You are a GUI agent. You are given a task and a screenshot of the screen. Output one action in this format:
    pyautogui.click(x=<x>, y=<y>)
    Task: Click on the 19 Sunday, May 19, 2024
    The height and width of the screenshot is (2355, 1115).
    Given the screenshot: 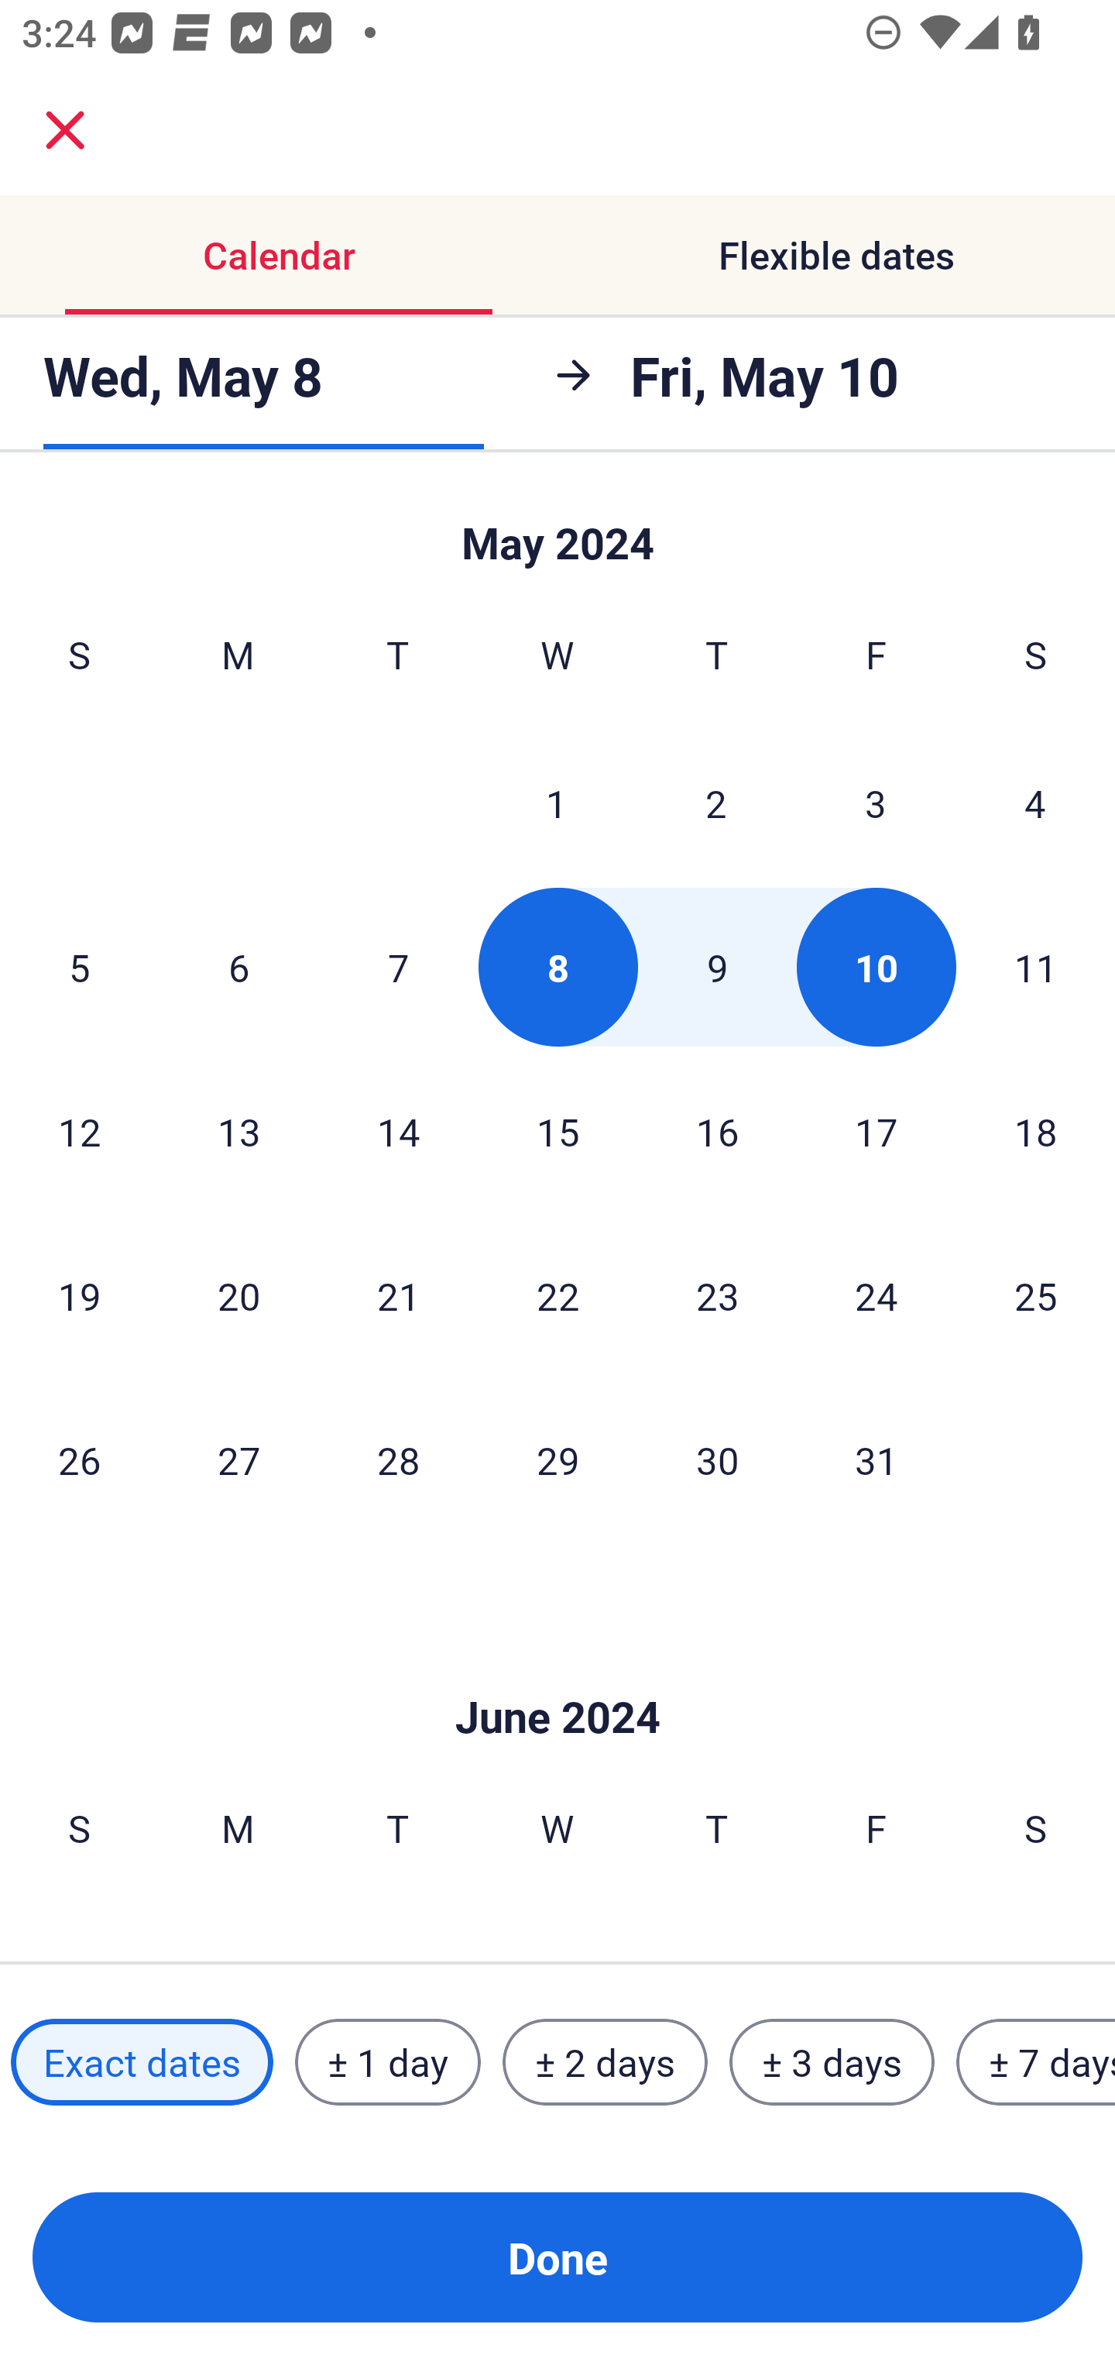 What is the action you would take?
    pyautogui.click(x=79, y=1295)
    